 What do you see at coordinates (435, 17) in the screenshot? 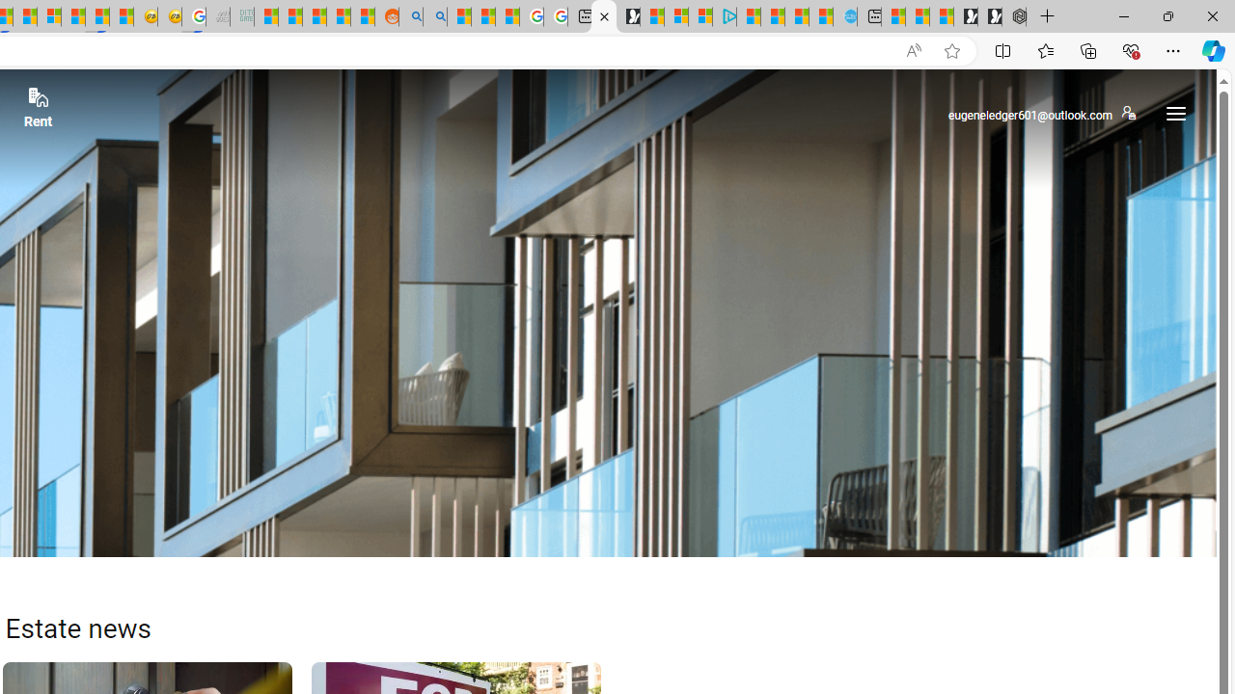
I see `Utah sues federal government - Search` at bounding box center [435, 17].